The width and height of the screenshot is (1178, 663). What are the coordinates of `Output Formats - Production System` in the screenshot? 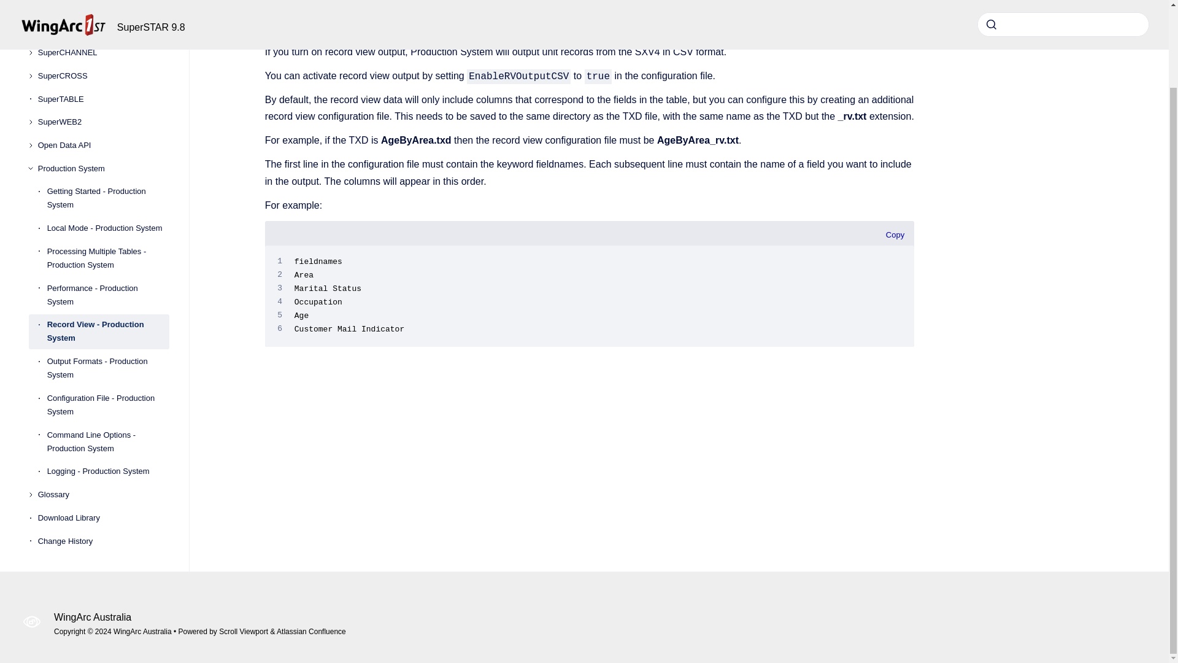 It's located at (108, 350).